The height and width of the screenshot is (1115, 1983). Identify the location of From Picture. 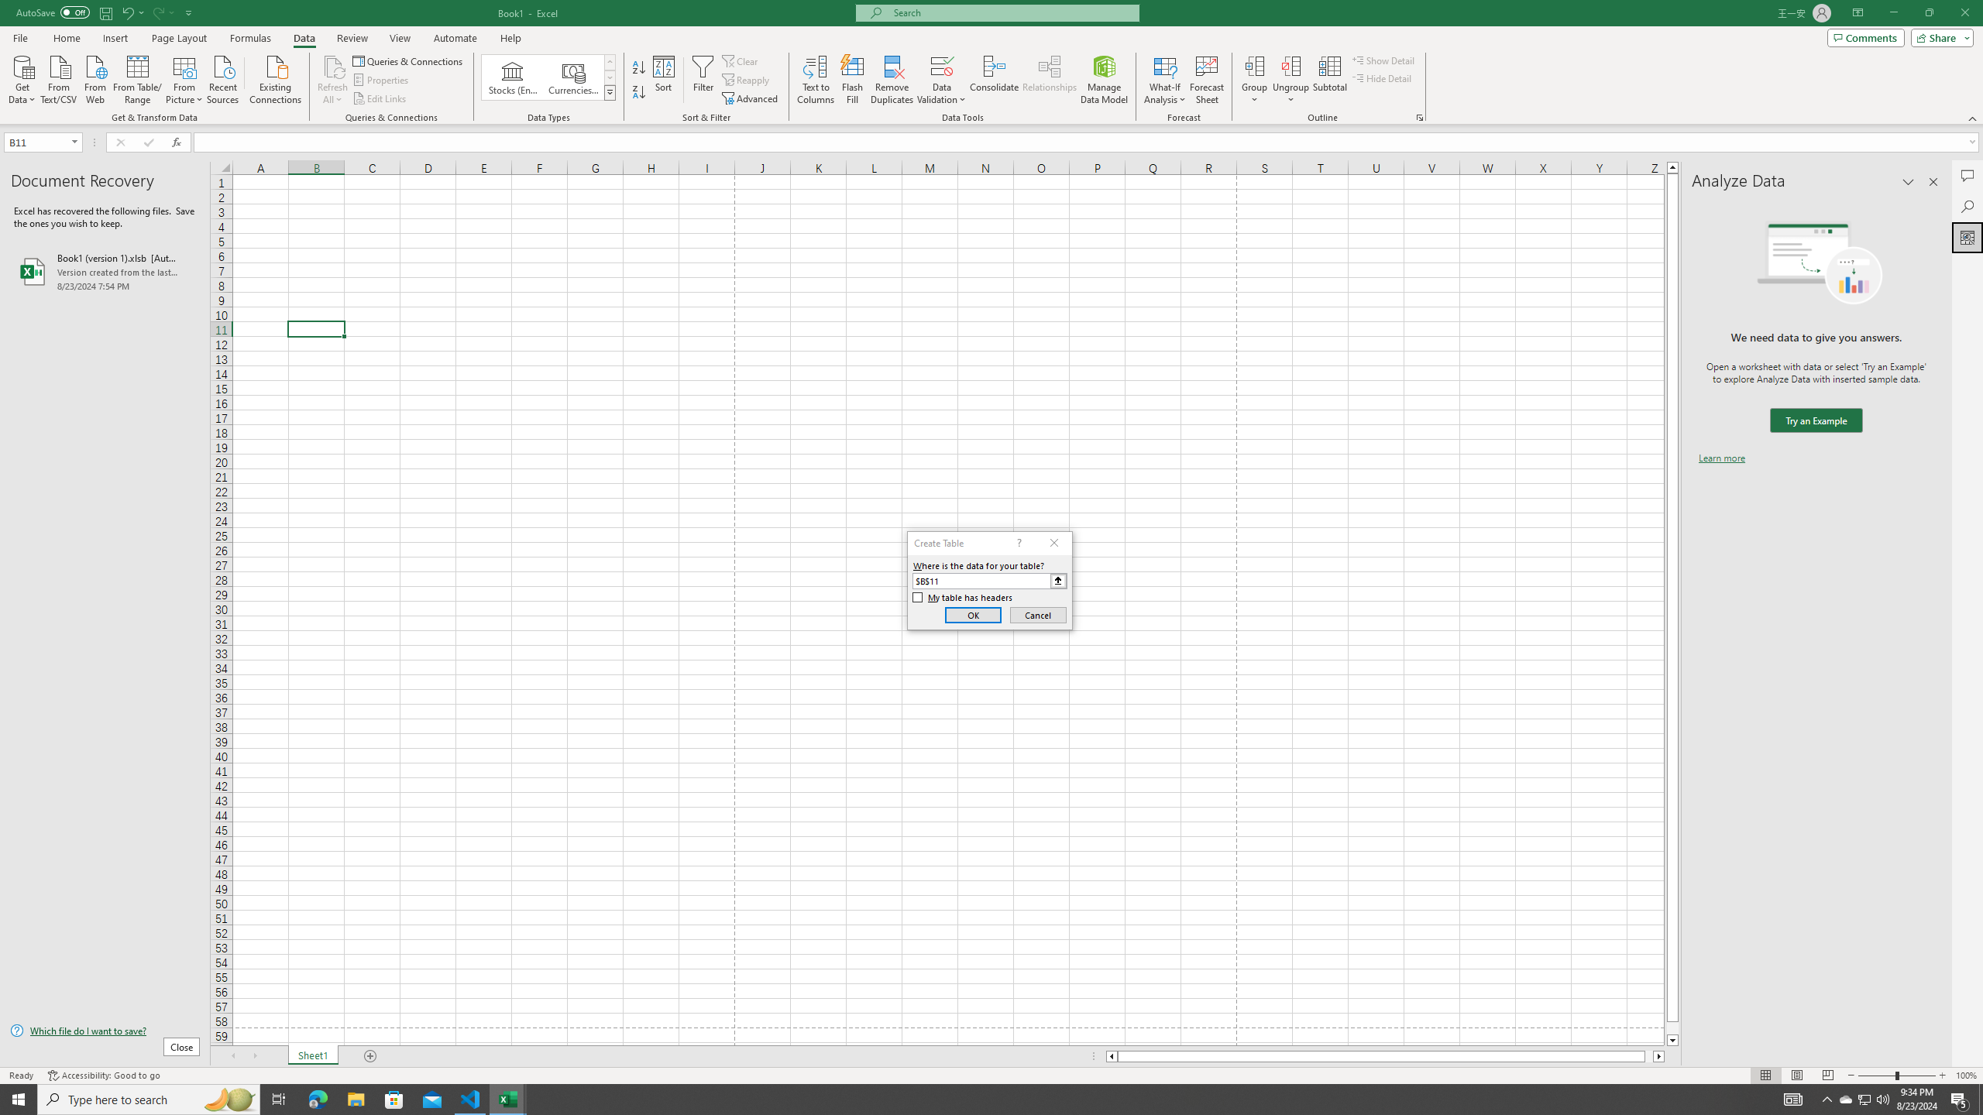
(185, 78).